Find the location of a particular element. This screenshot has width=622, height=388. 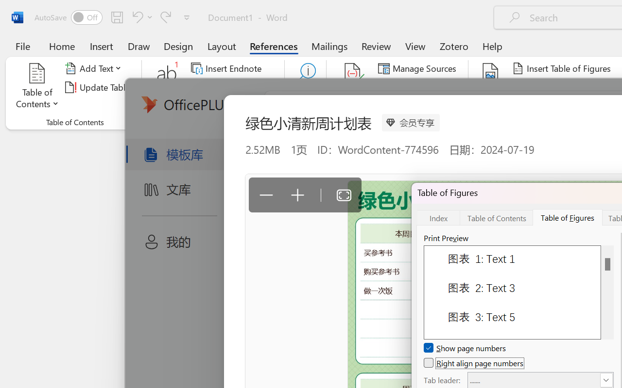

AutomationID: 44 is located at coordinates (607, 292).